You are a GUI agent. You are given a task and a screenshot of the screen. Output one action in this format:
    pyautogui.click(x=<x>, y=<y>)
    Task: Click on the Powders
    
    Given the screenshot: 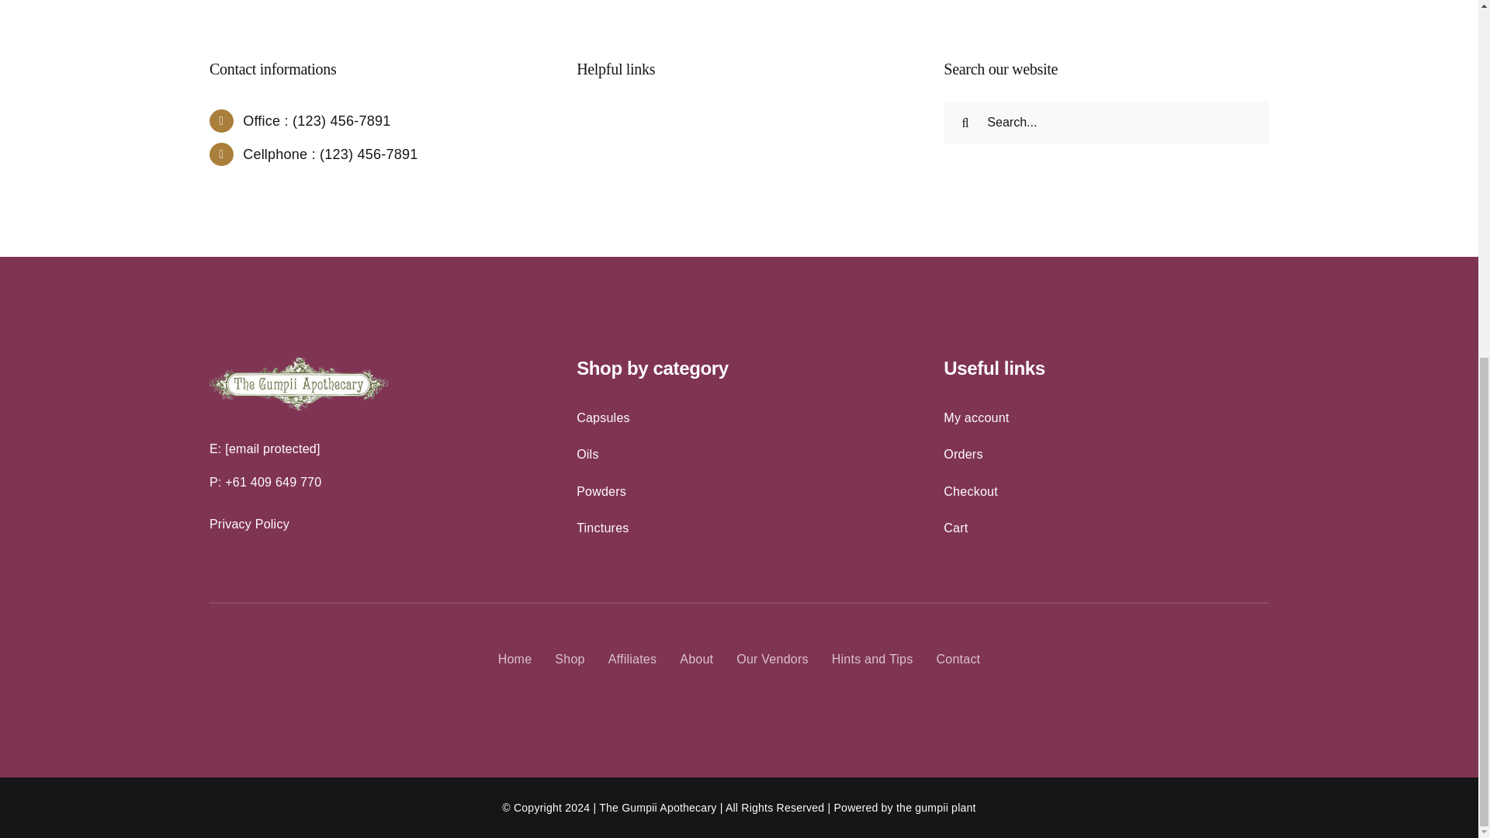 What is the action you would take?
    pyautogui.click(x=739, y=492)
    